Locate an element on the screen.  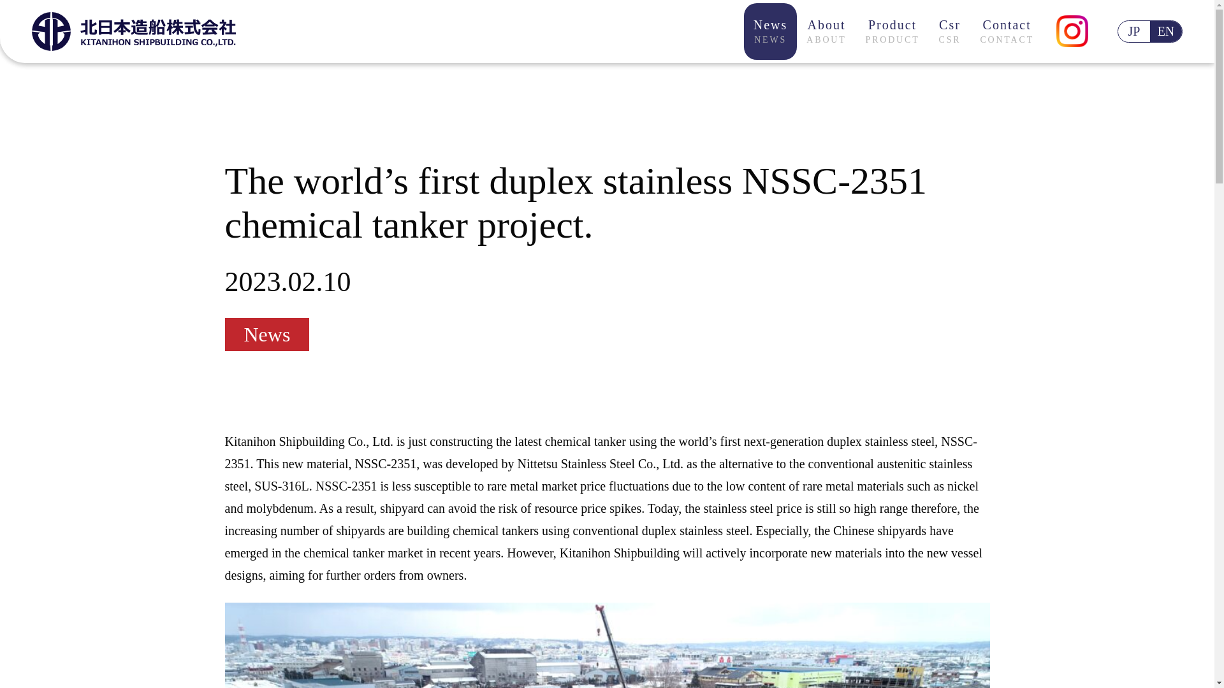
List of officers is located at coordinates (892, 31).